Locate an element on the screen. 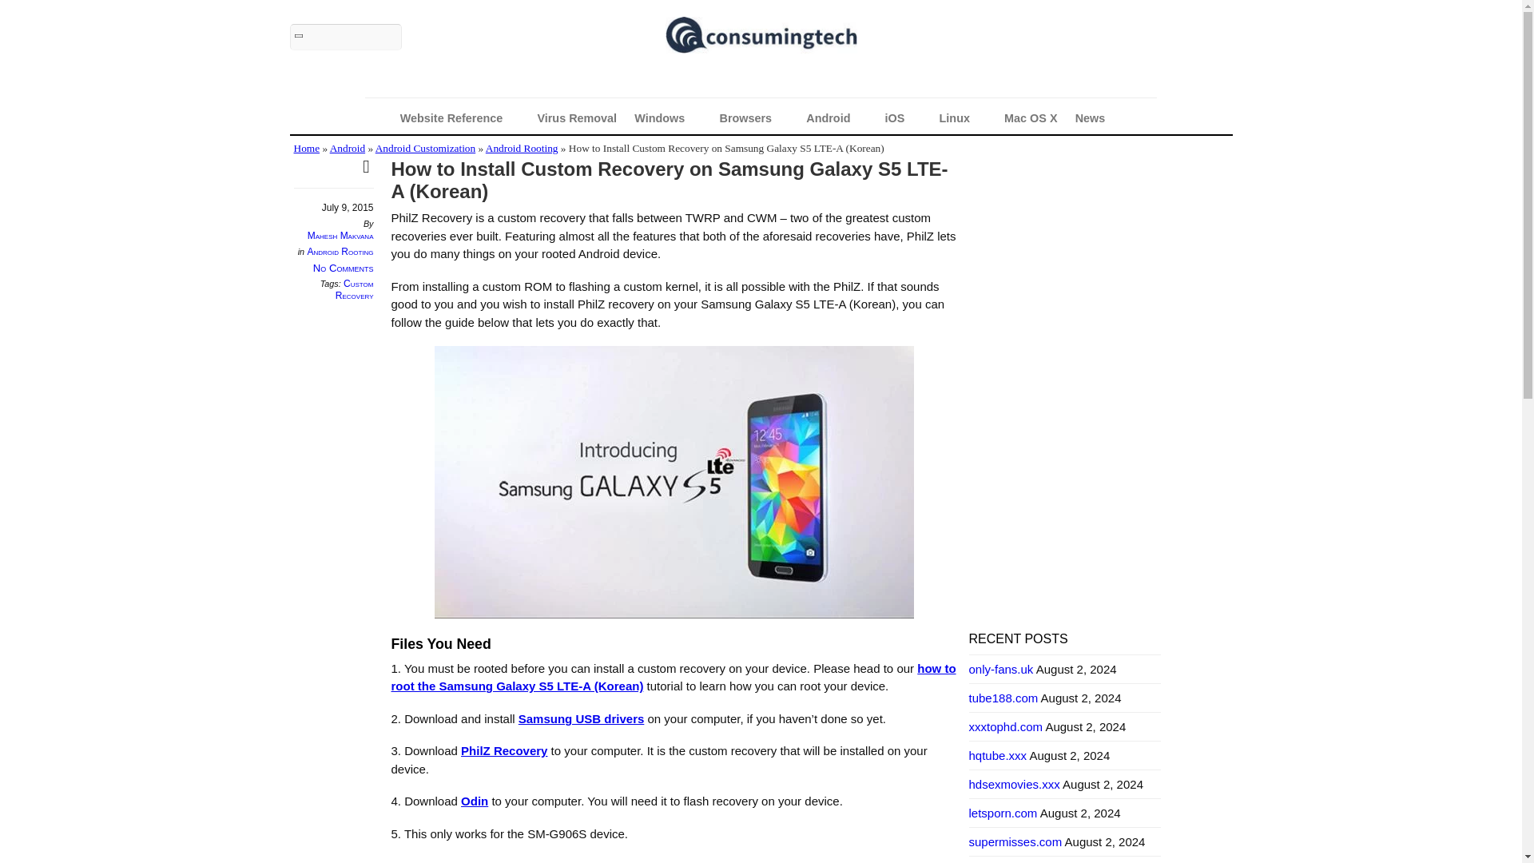 The width and height of the screenshot is (1534, 863). iOS is located at coordinates (903, 118).